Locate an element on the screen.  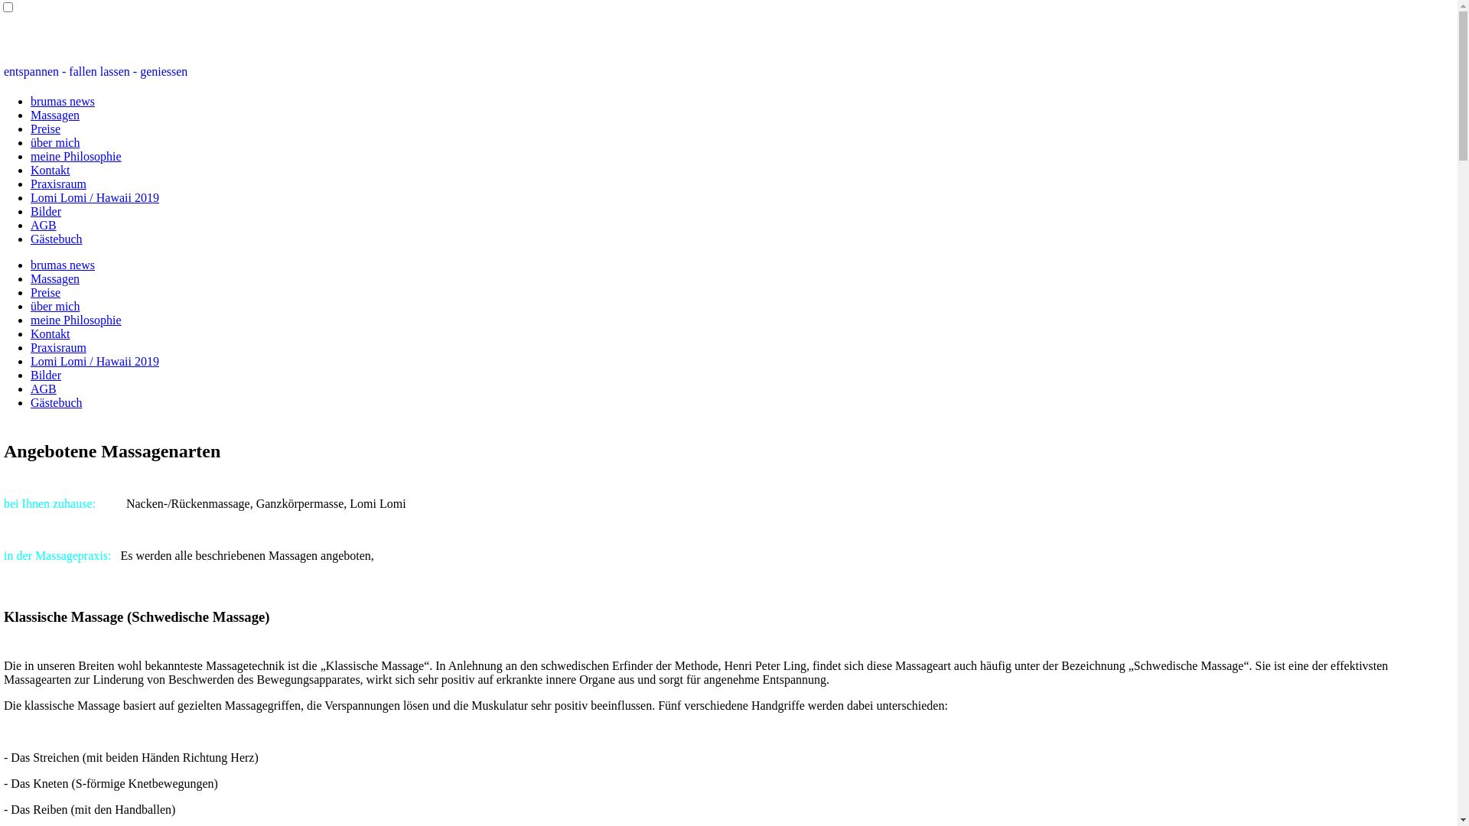
Bilder is located at coordinates (46, 375).